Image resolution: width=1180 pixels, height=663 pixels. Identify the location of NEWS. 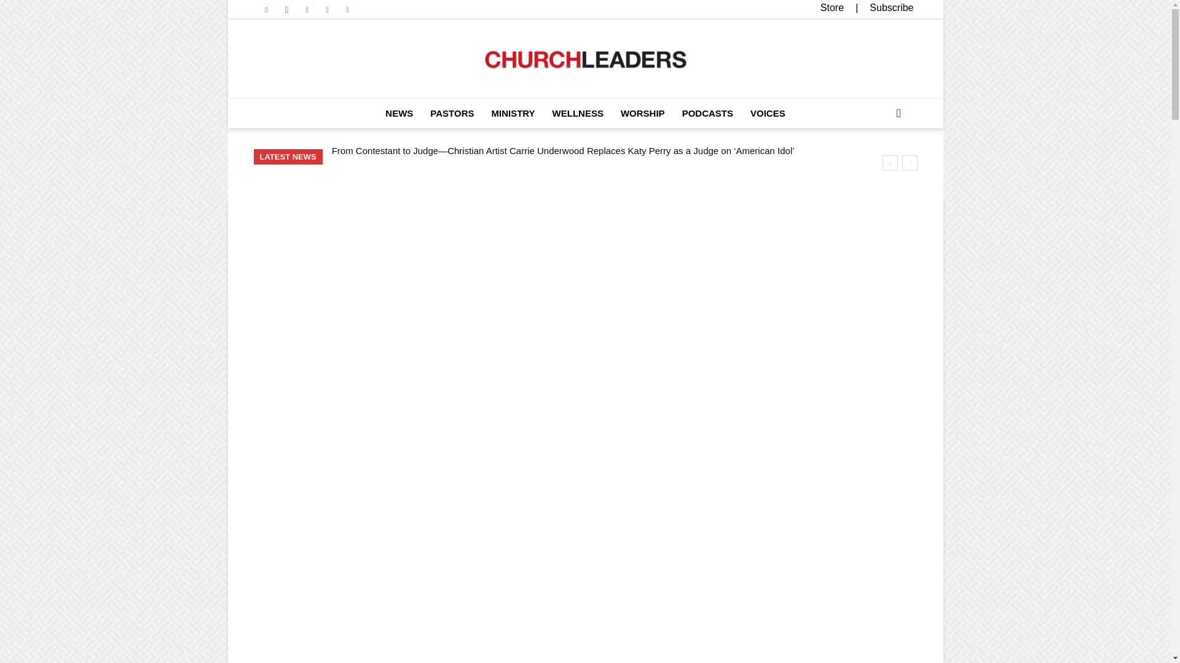
(398, 113).